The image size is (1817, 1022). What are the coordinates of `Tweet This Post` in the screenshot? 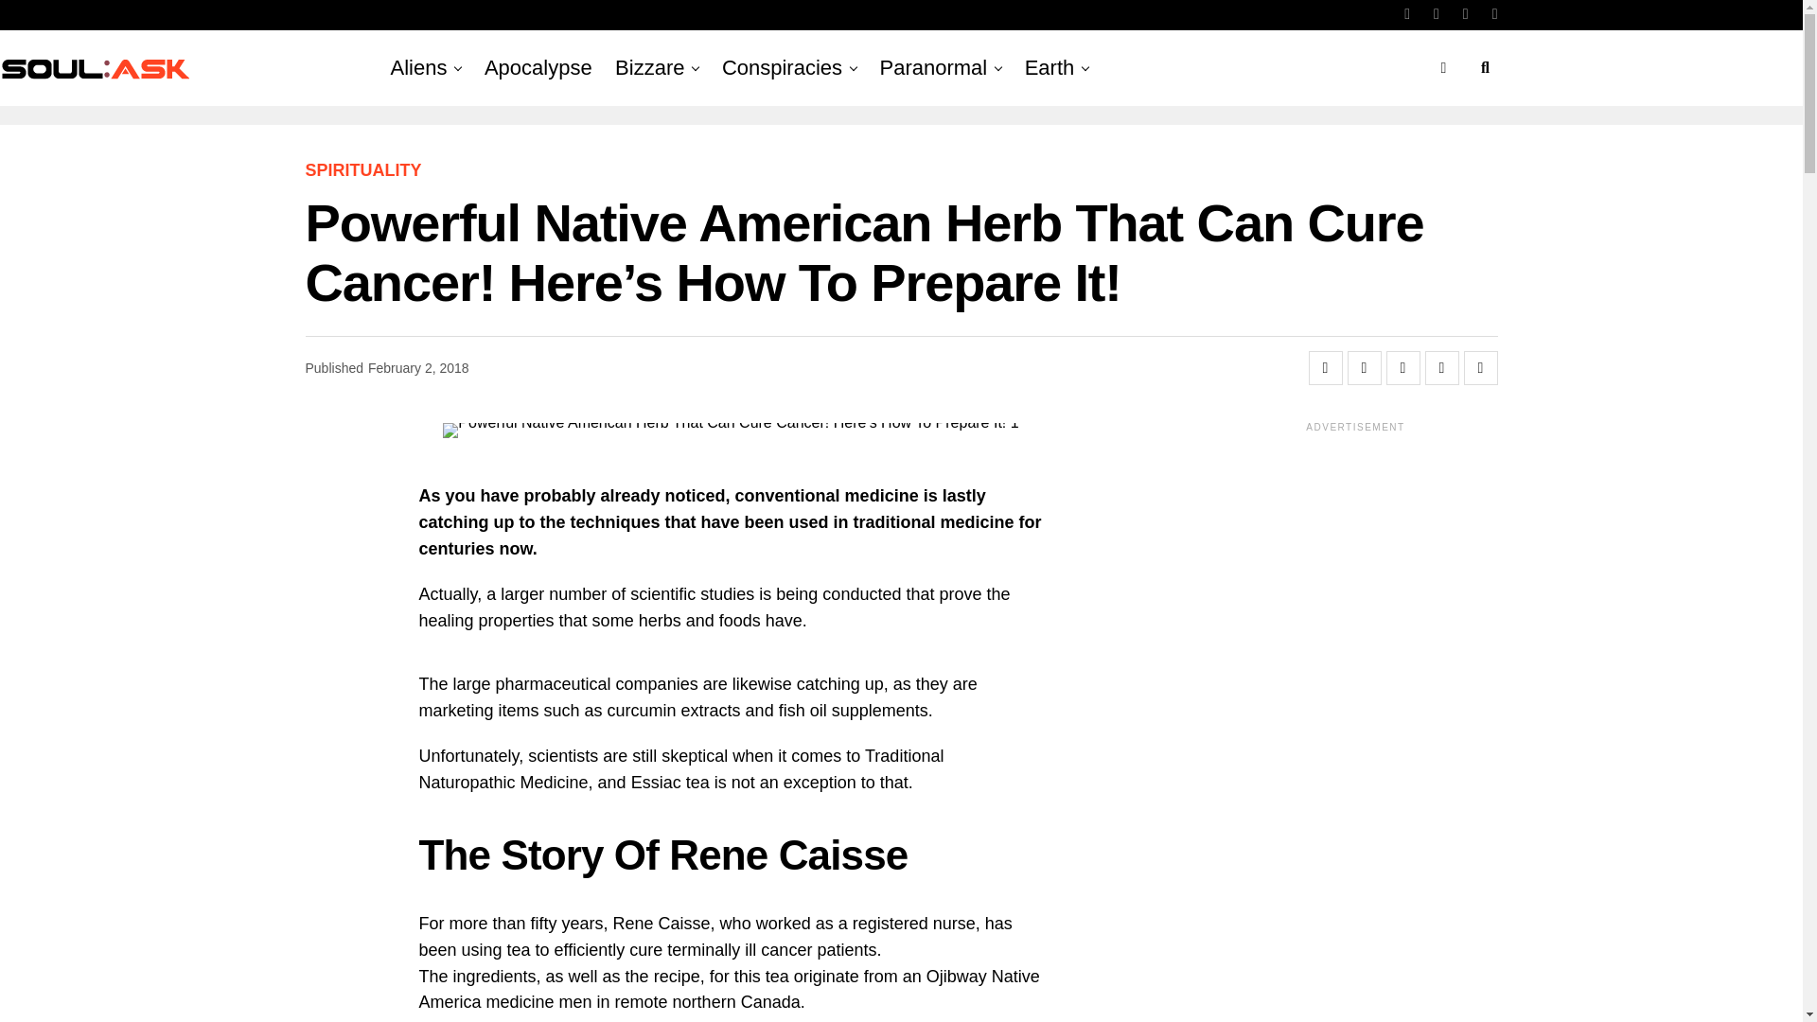 It's located at (1365, 368).